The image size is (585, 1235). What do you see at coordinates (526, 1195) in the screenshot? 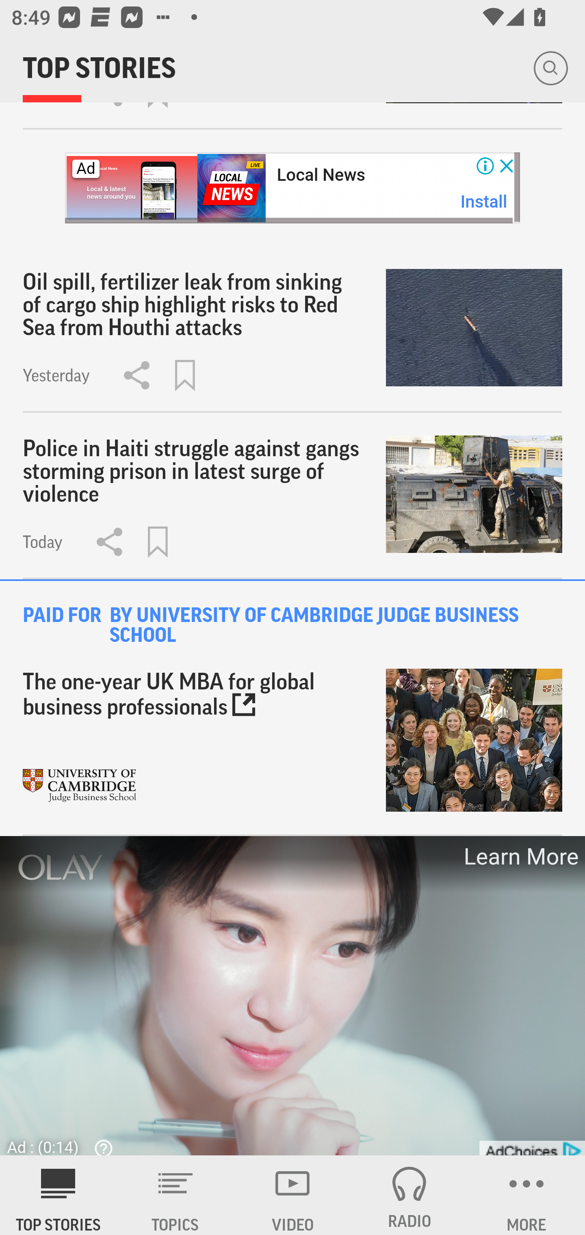
I see `MORE` at bounding box center [526, 1195].